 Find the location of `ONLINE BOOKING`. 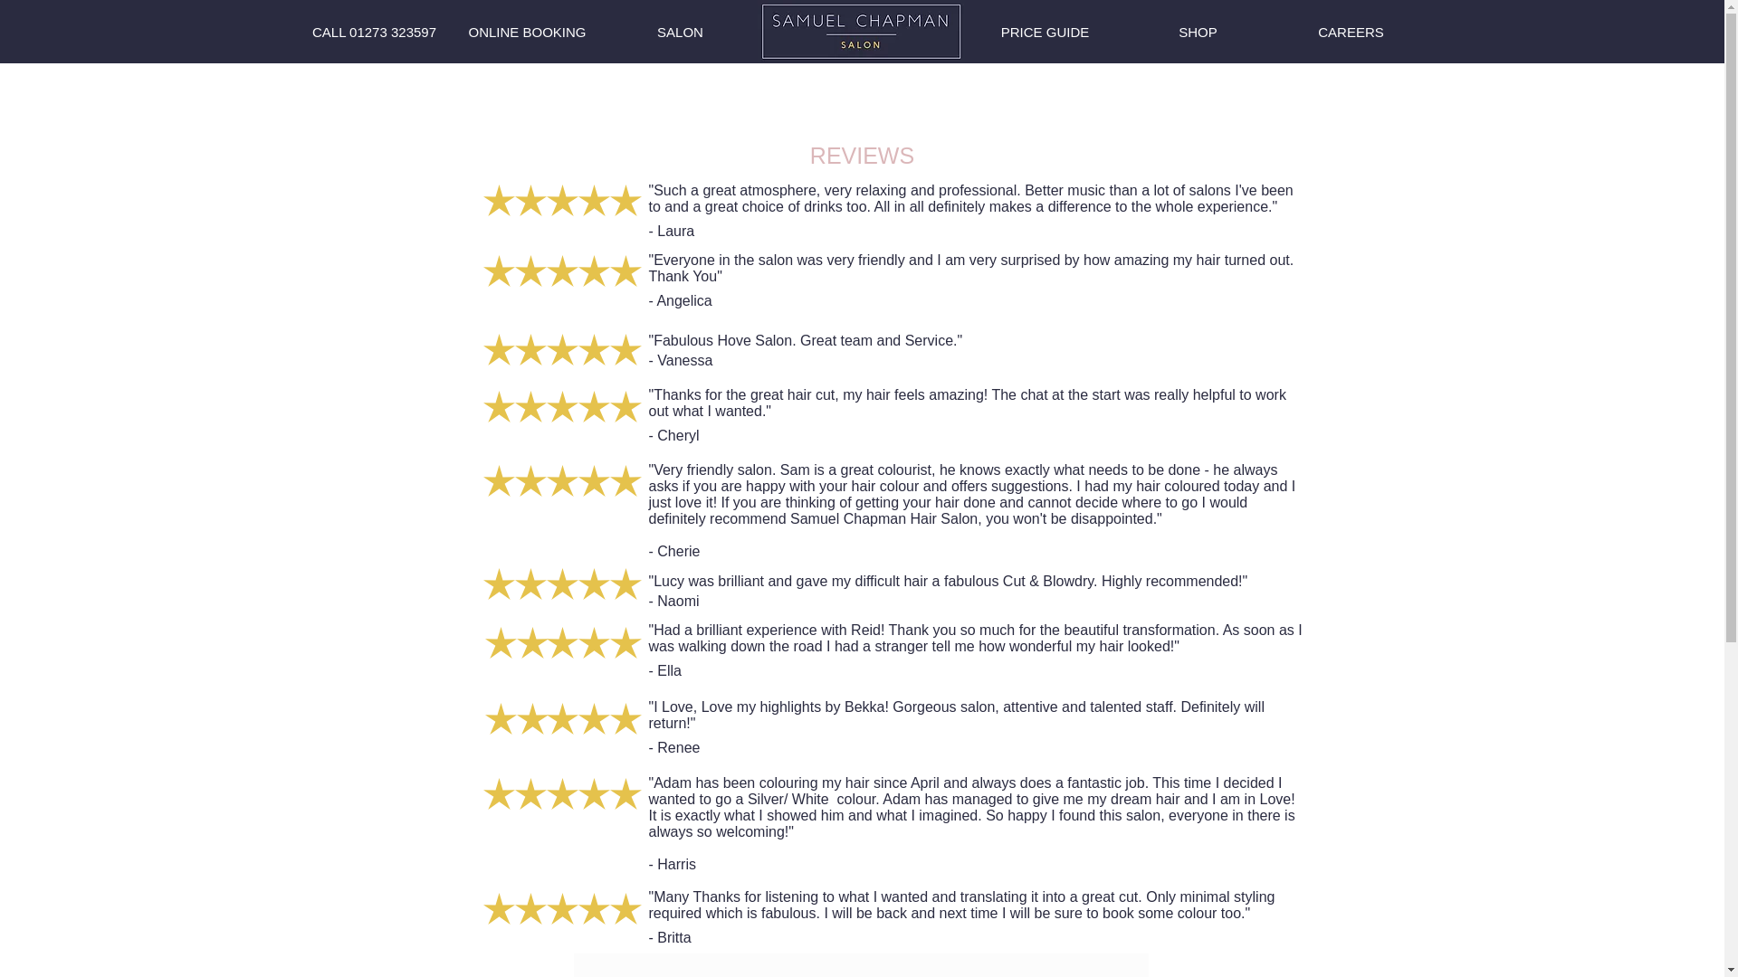

ONLINE BOOKING is located at coordinates (528, 32).